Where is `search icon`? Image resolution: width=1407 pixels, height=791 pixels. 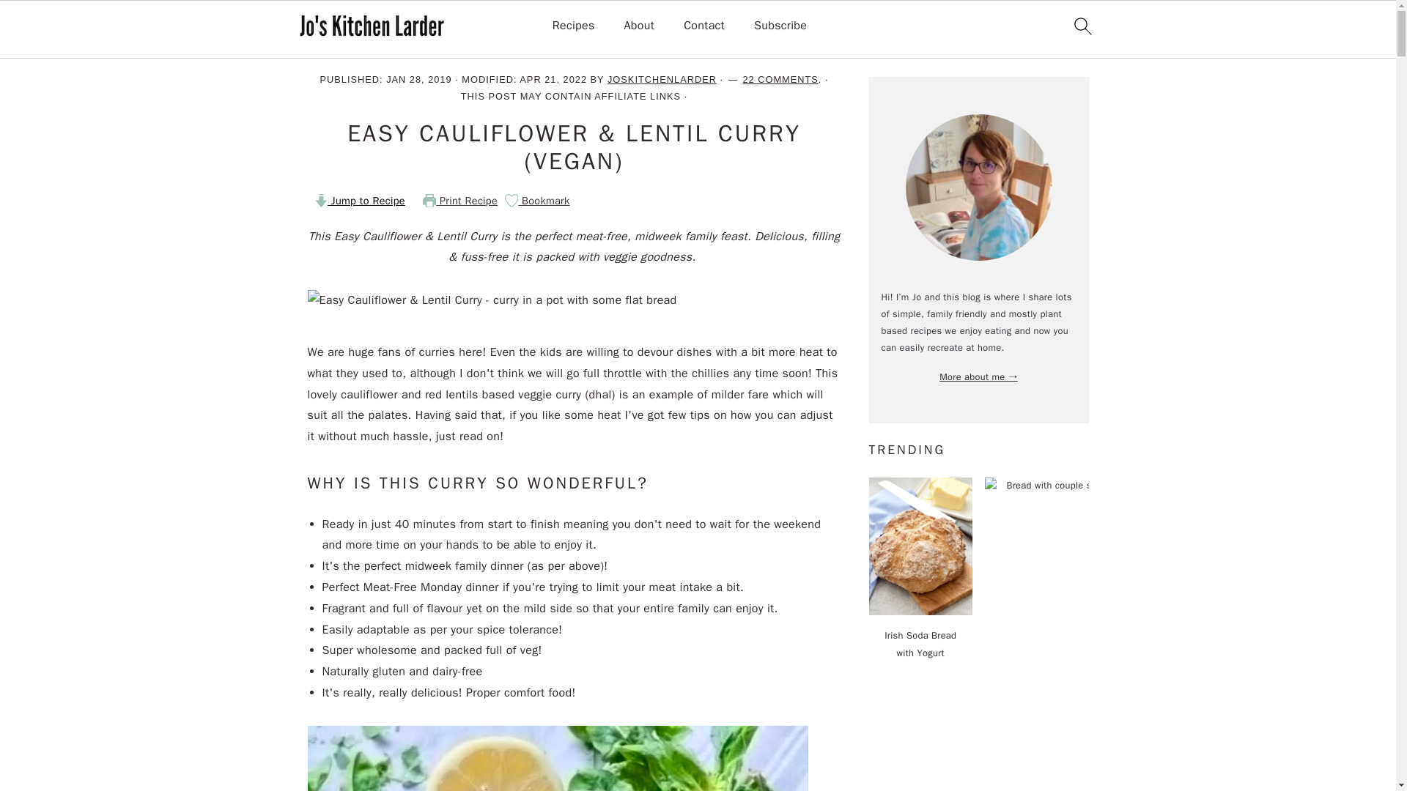
search icon is located at coordinates (1082, 26).